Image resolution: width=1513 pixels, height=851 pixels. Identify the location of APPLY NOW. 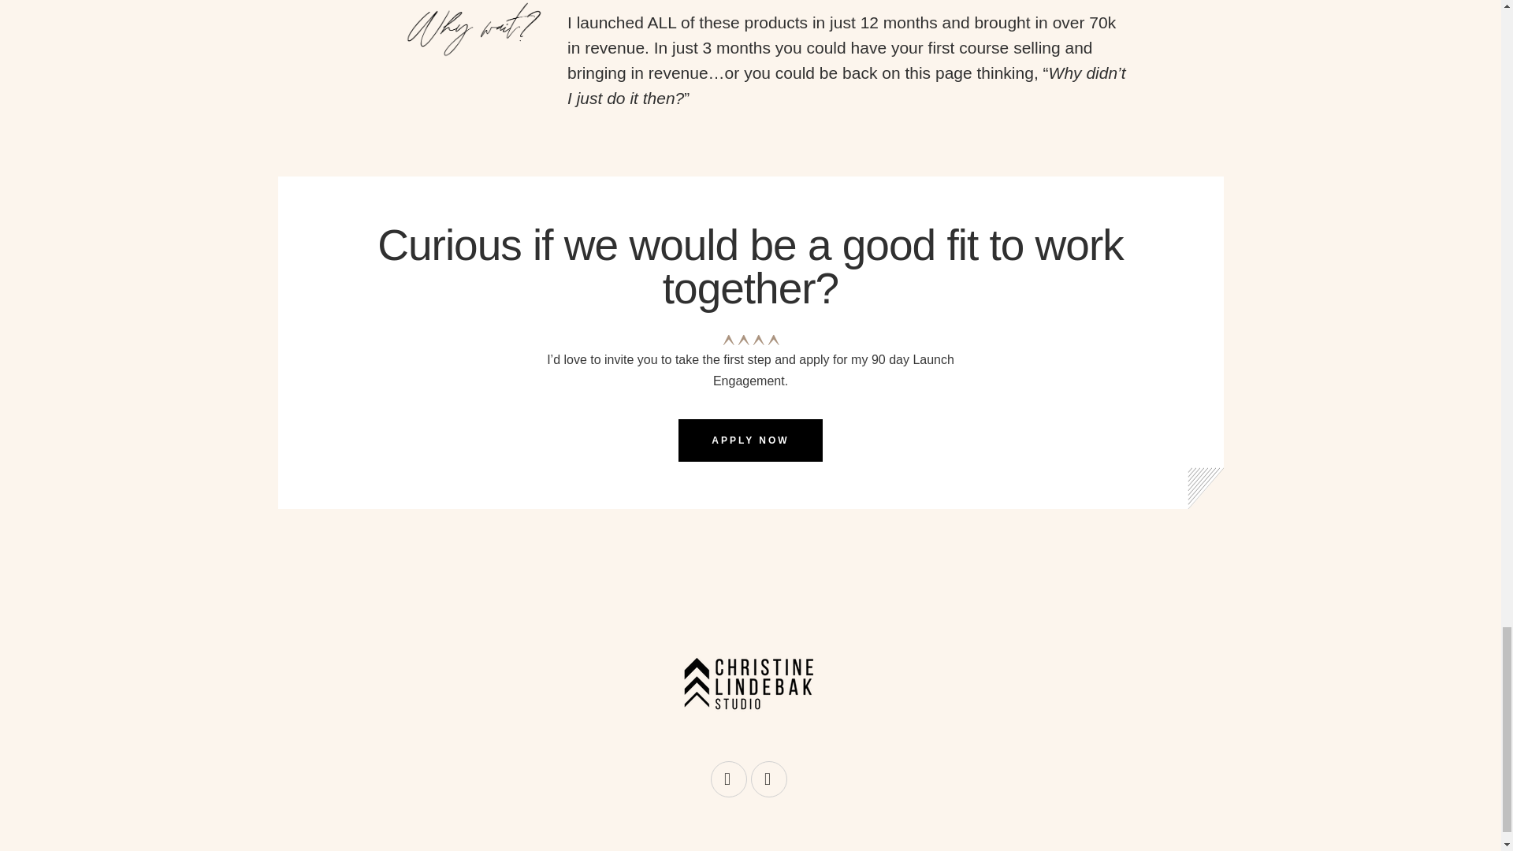
(749, 440).